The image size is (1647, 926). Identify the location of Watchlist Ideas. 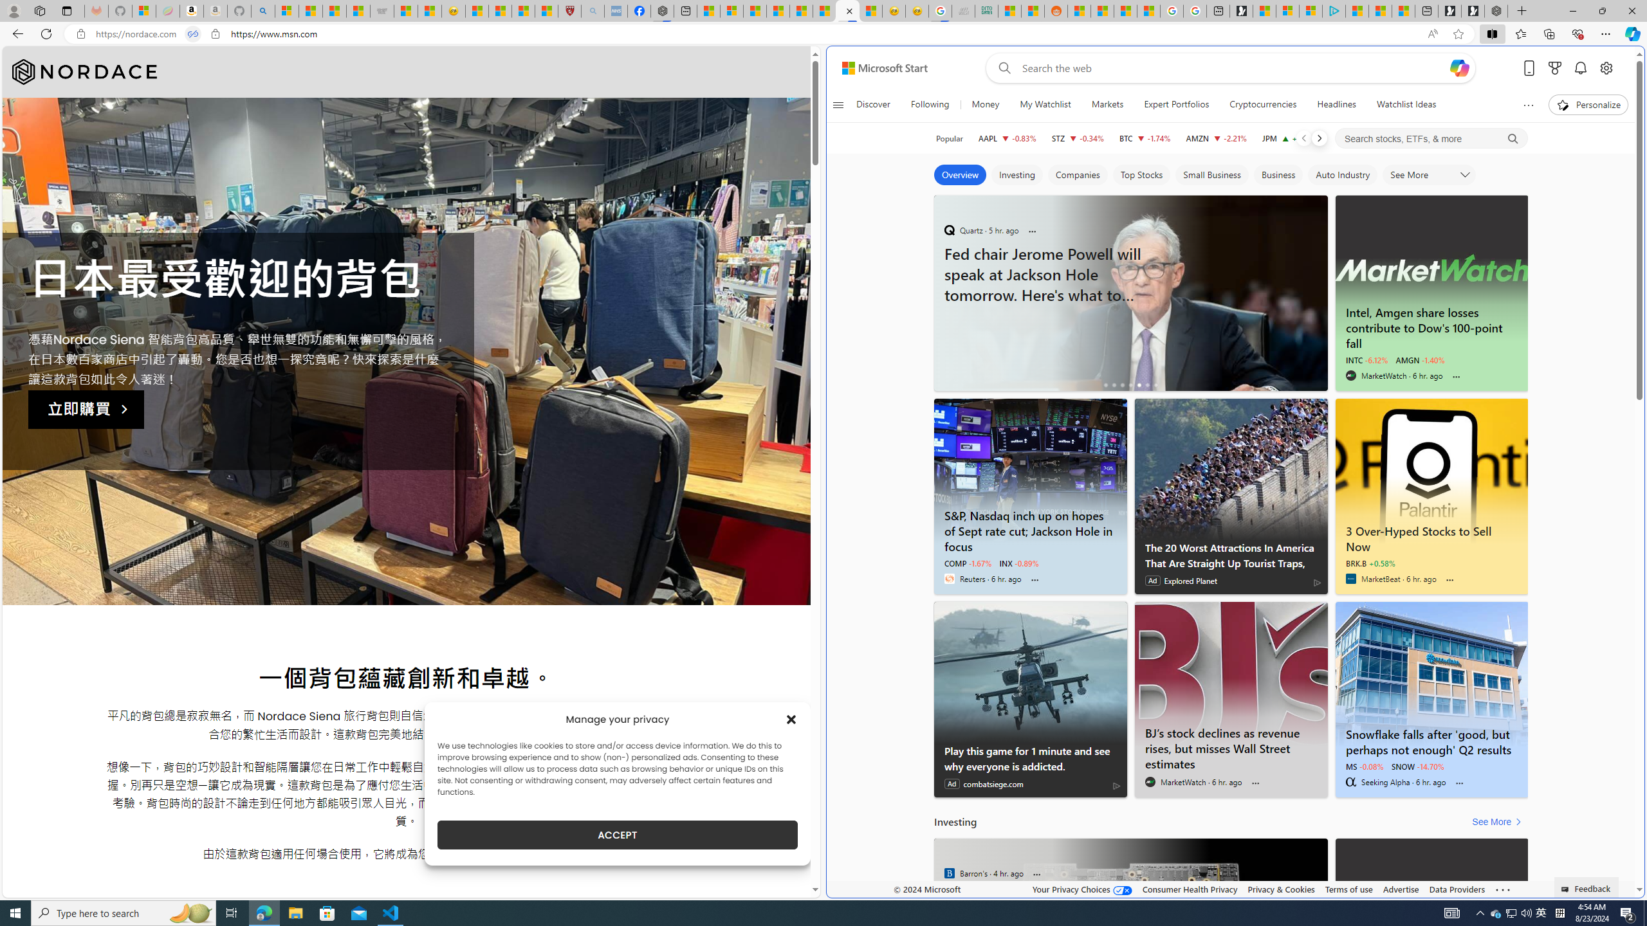
(1406, 105).